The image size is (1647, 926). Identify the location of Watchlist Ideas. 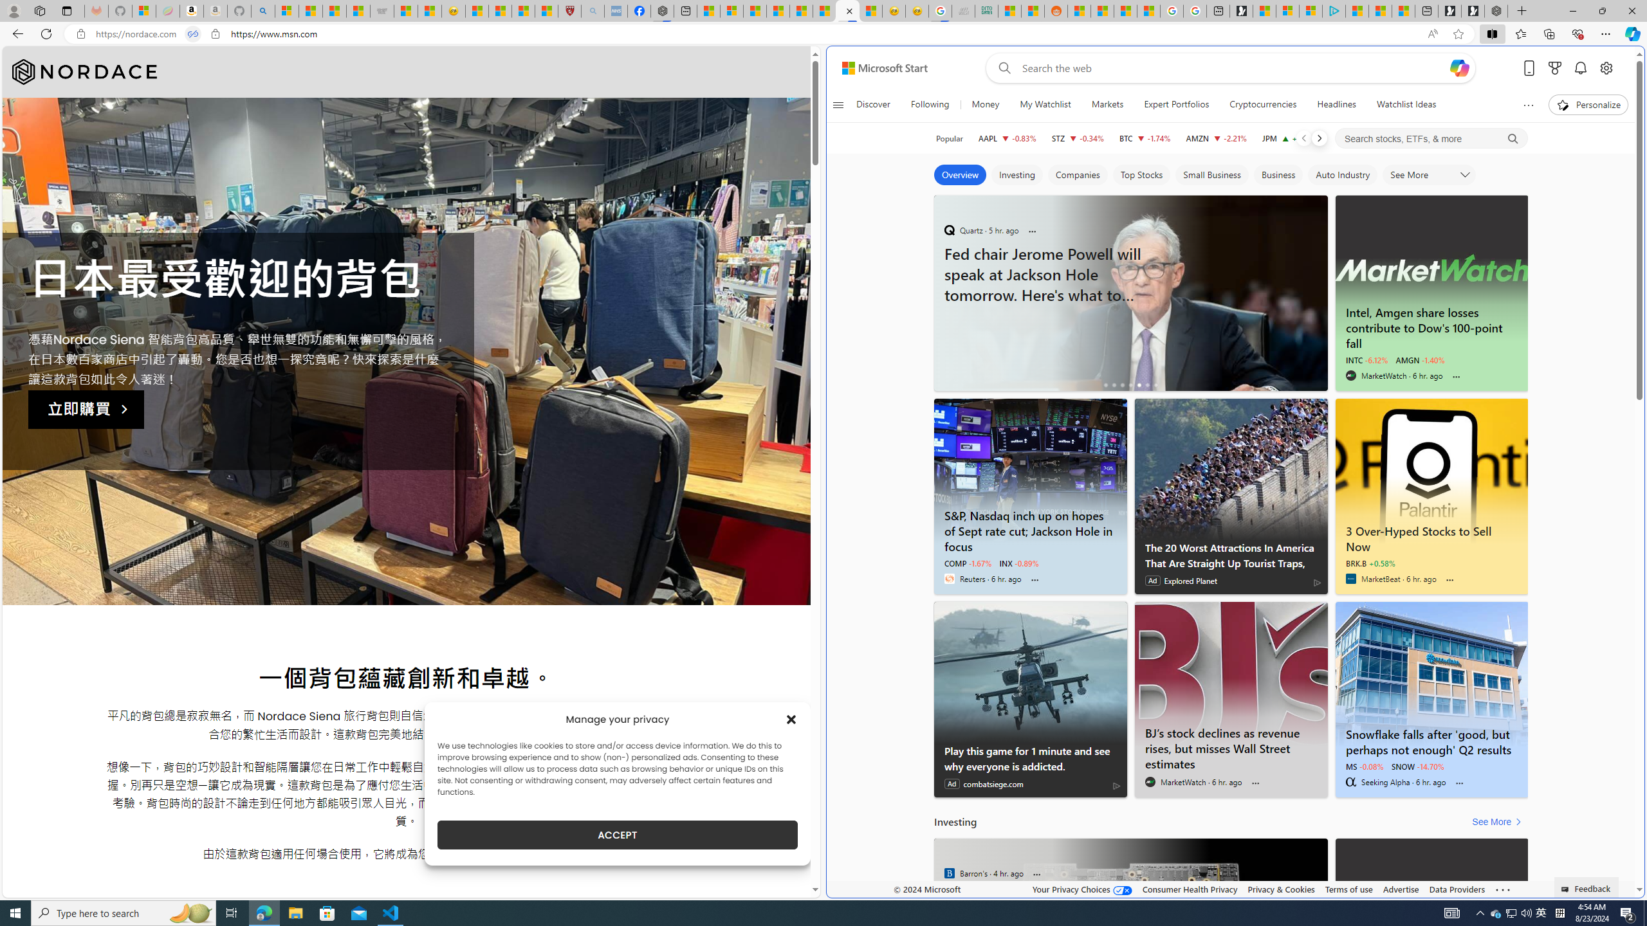
(1406, 105).